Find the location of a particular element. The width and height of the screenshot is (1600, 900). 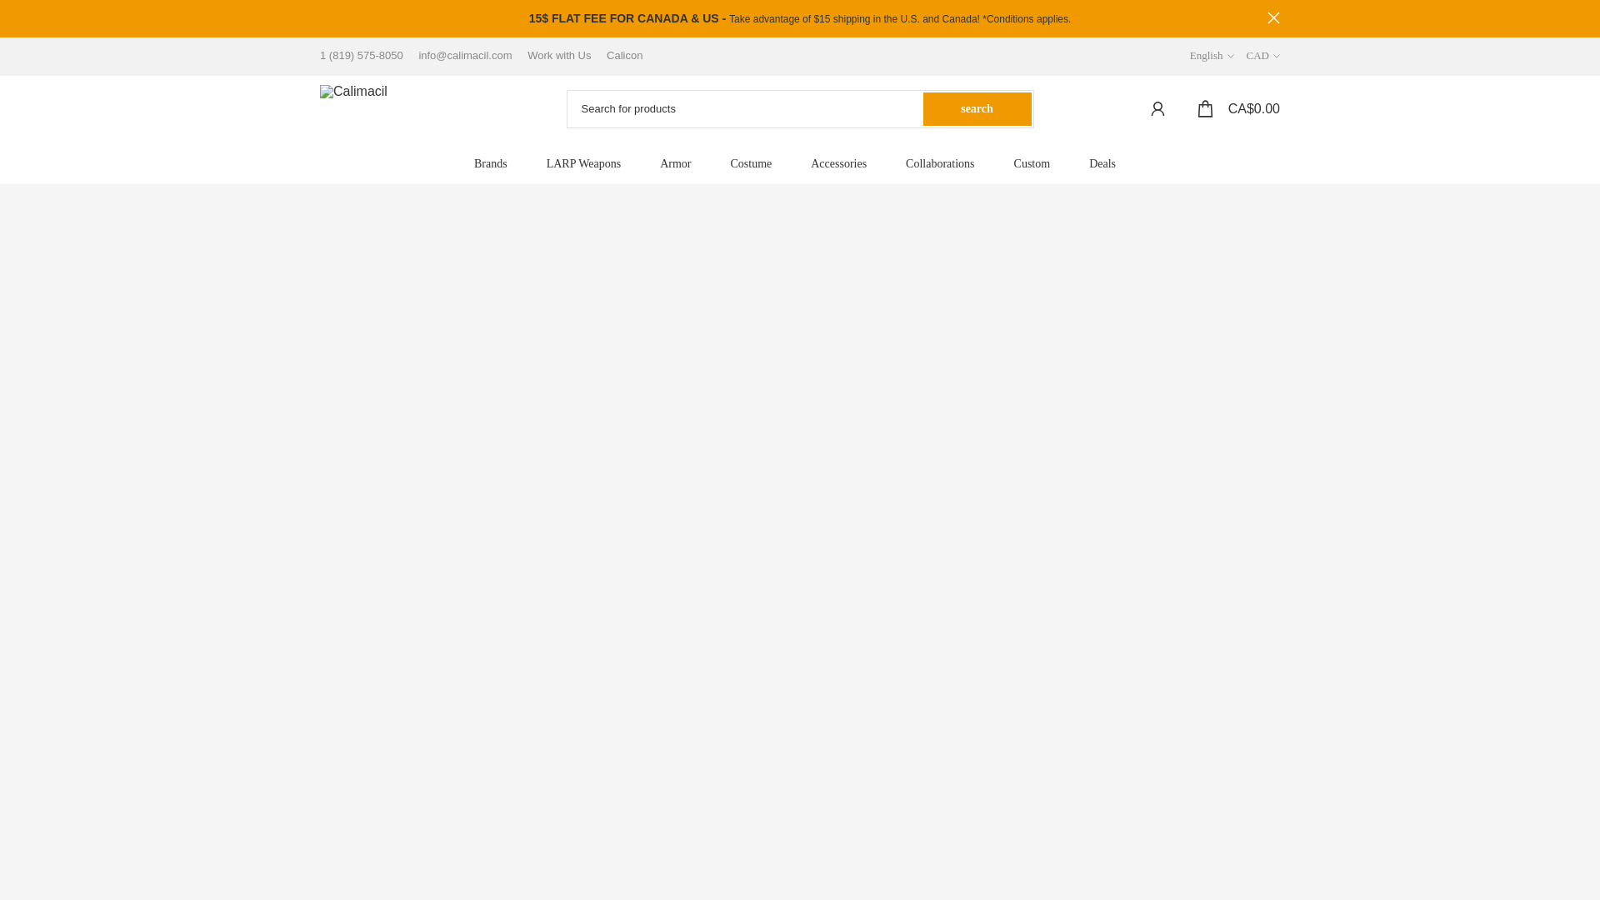

Collaborations is located at coordinates (945, 163).